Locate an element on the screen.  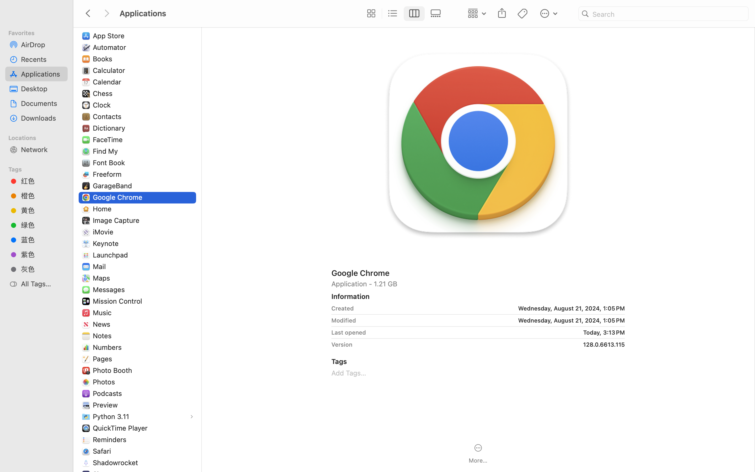
Version is located at coordinates (342, 345).